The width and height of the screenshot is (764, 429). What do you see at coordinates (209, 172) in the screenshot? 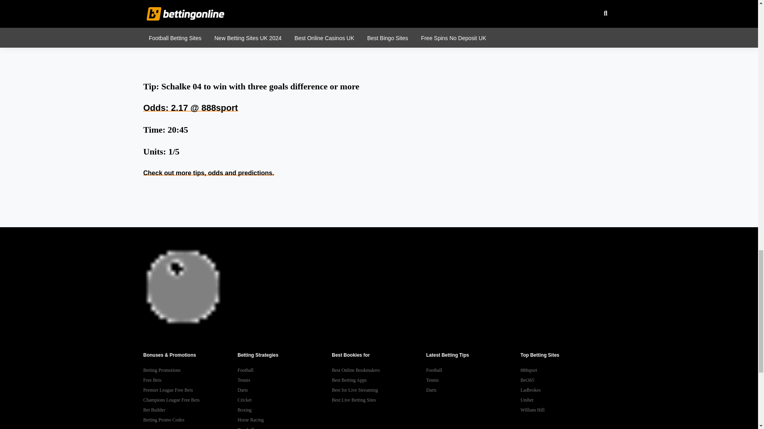
I see `Check out more tips, odds and predictions.` at bounding box center [209, 172].